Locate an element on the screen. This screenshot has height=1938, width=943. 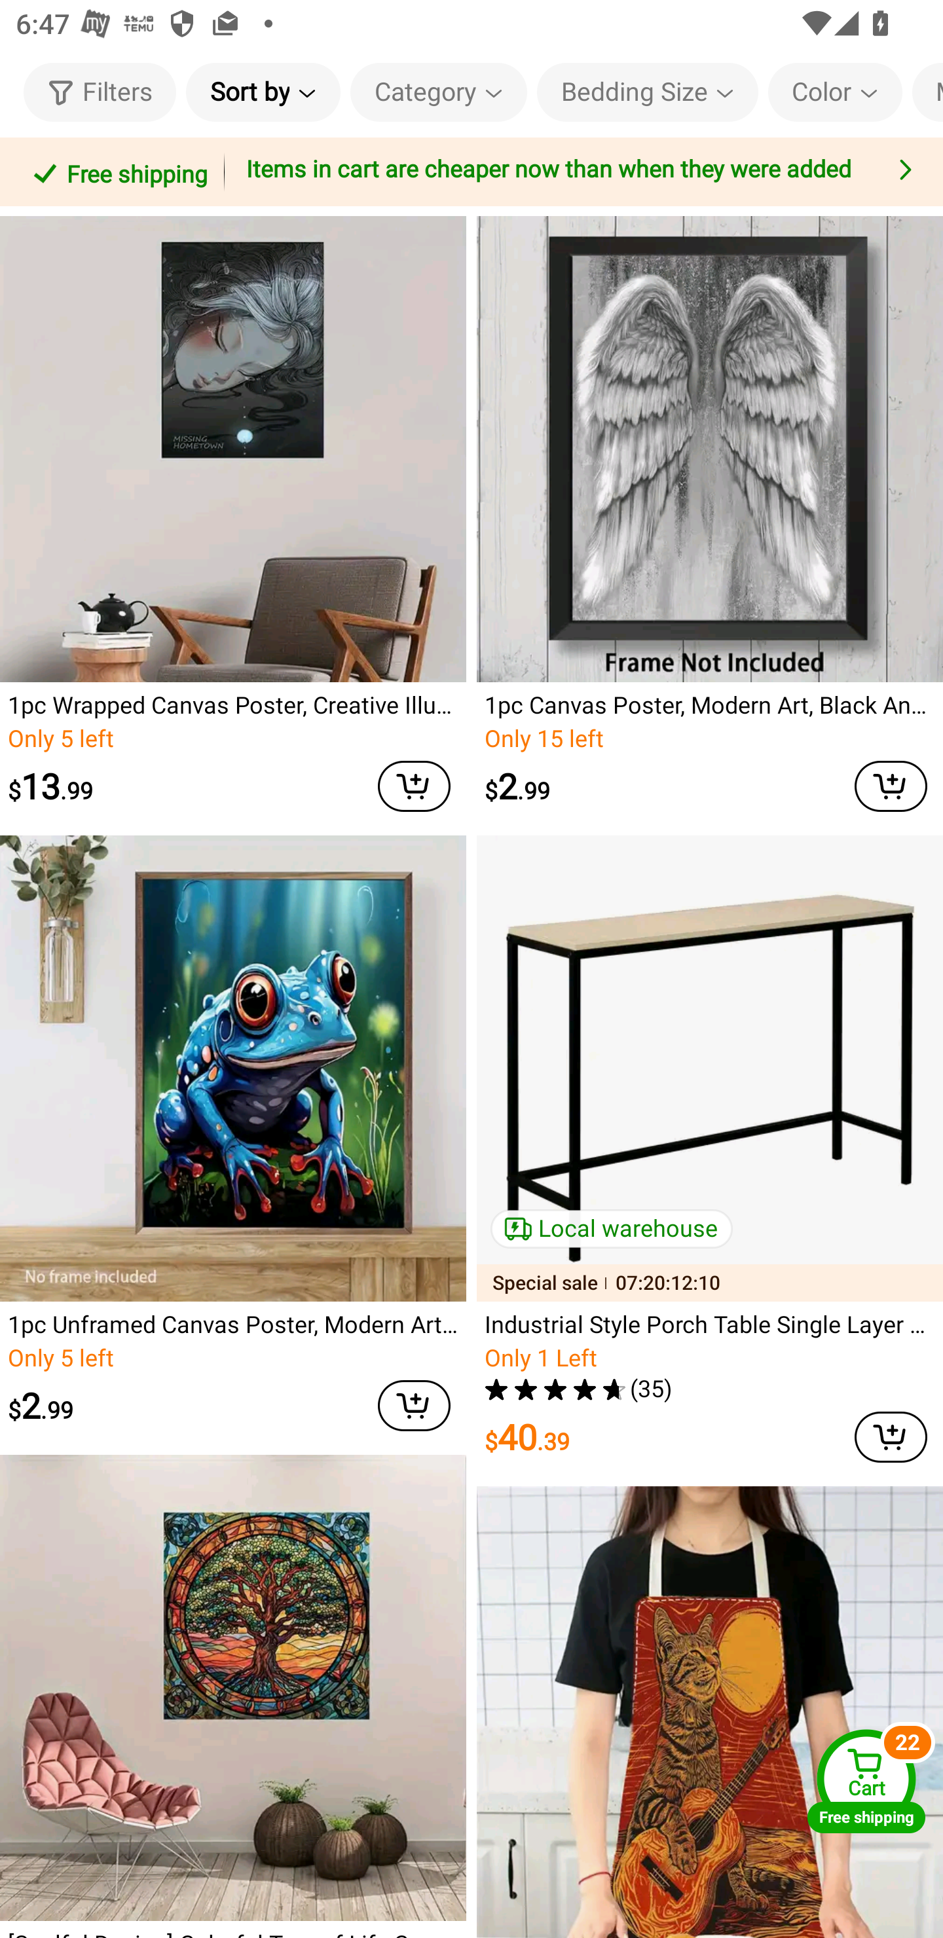
Category is located at coordinates (439, 92).